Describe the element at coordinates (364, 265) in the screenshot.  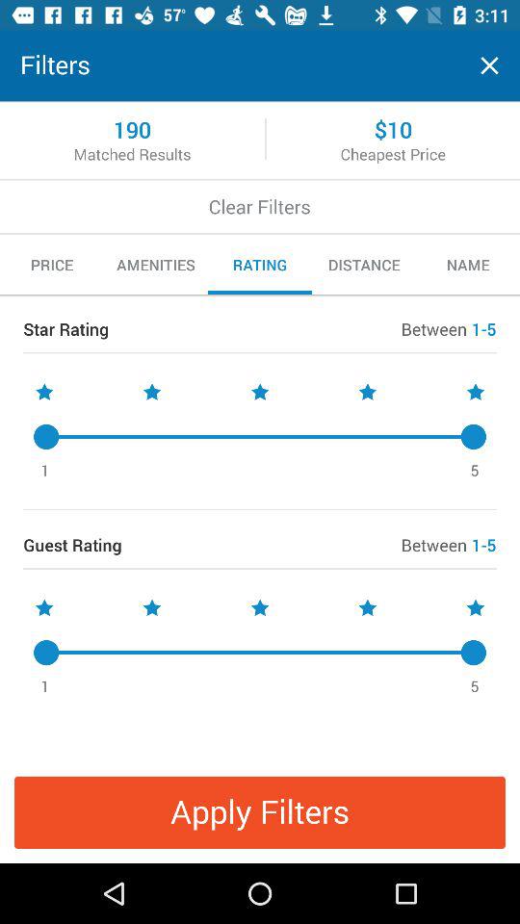
I see `open the icon to the right of rating item` at that location.